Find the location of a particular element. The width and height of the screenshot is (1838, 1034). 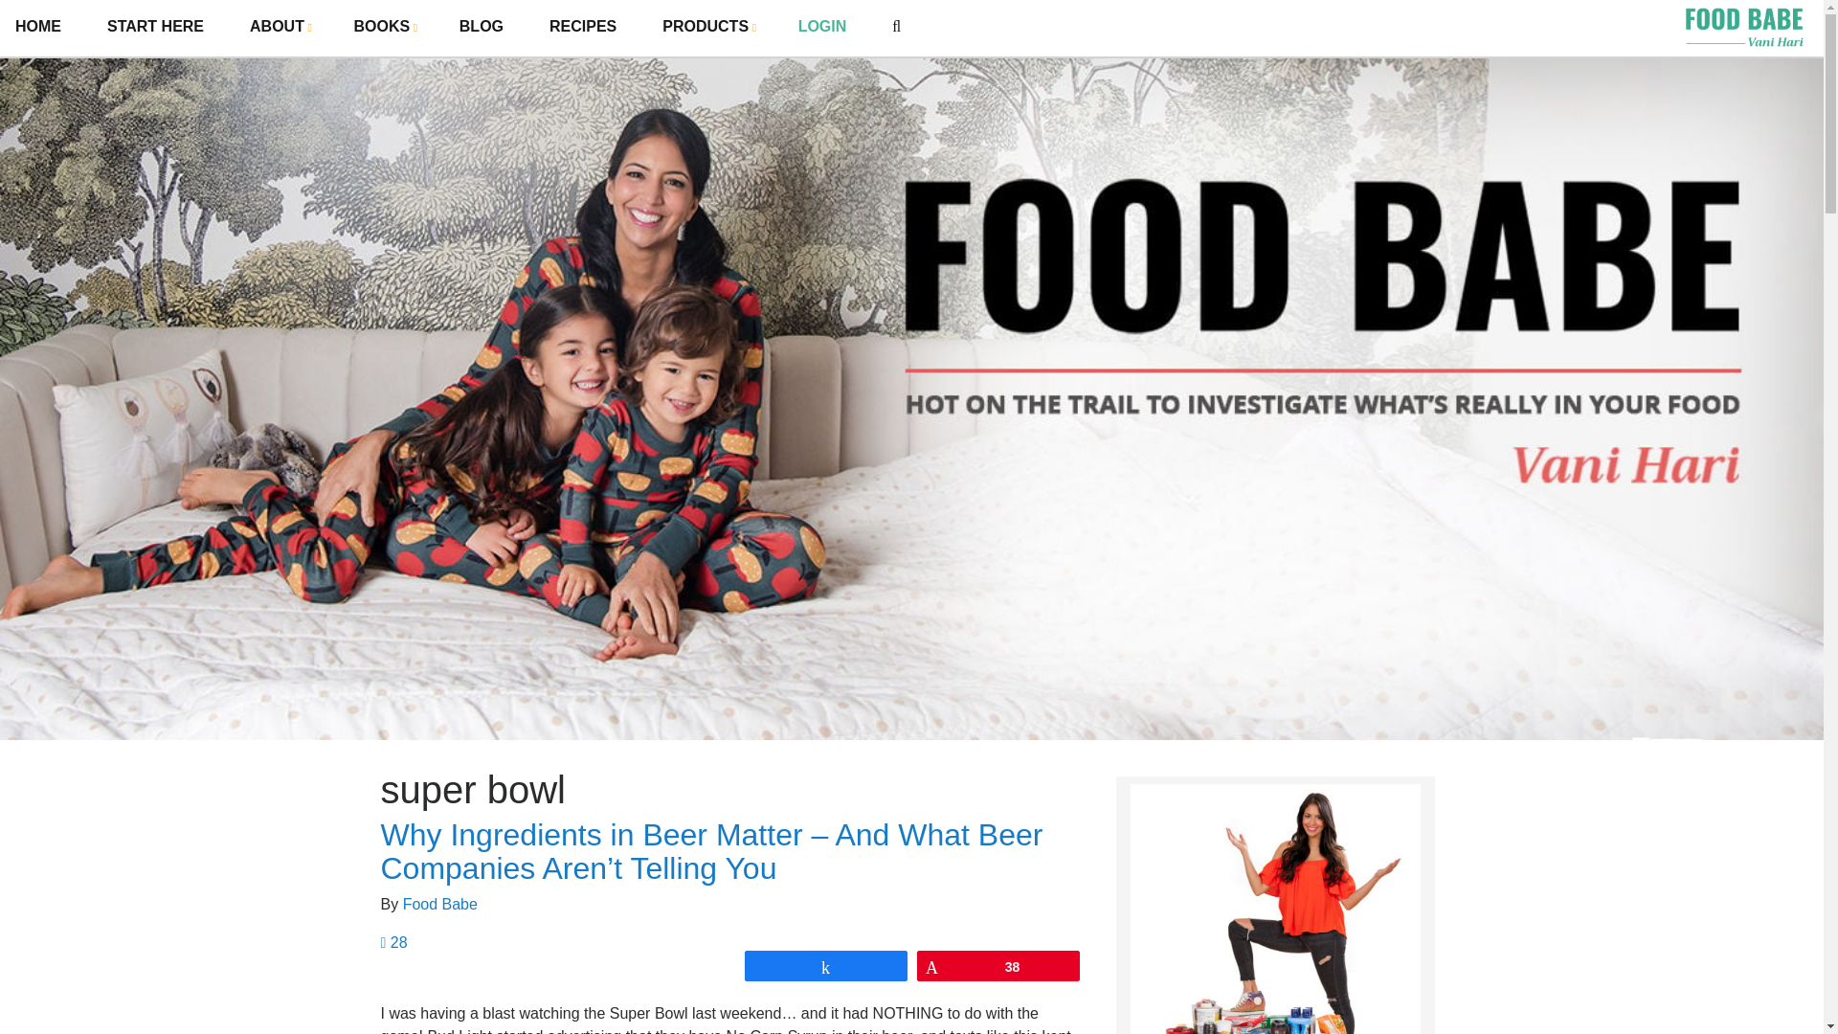

HOME is located at coordinates (37, 27).